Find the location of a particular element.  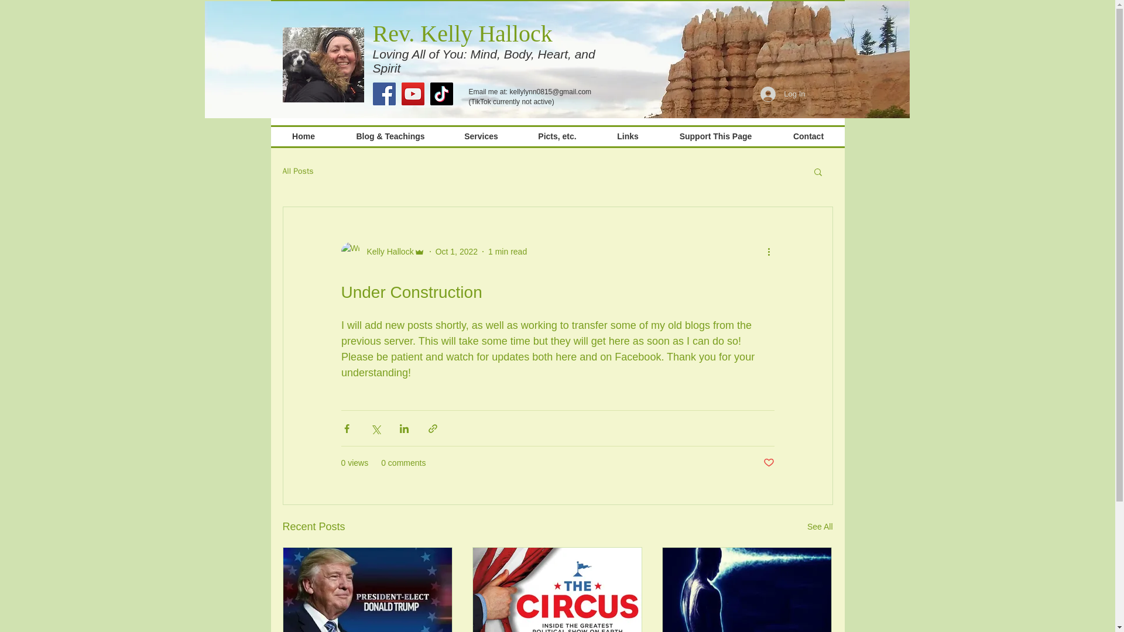

1 min read is located at coordinates (507, 252).